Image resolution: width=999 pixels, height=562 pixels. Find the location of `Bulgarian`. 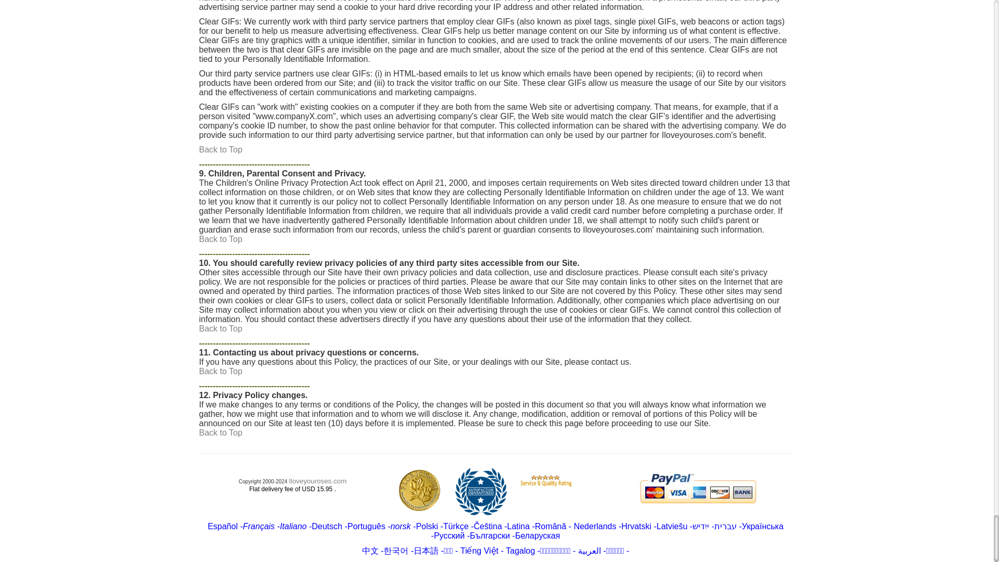

Bulgarian is located at coordinates (489, 535).